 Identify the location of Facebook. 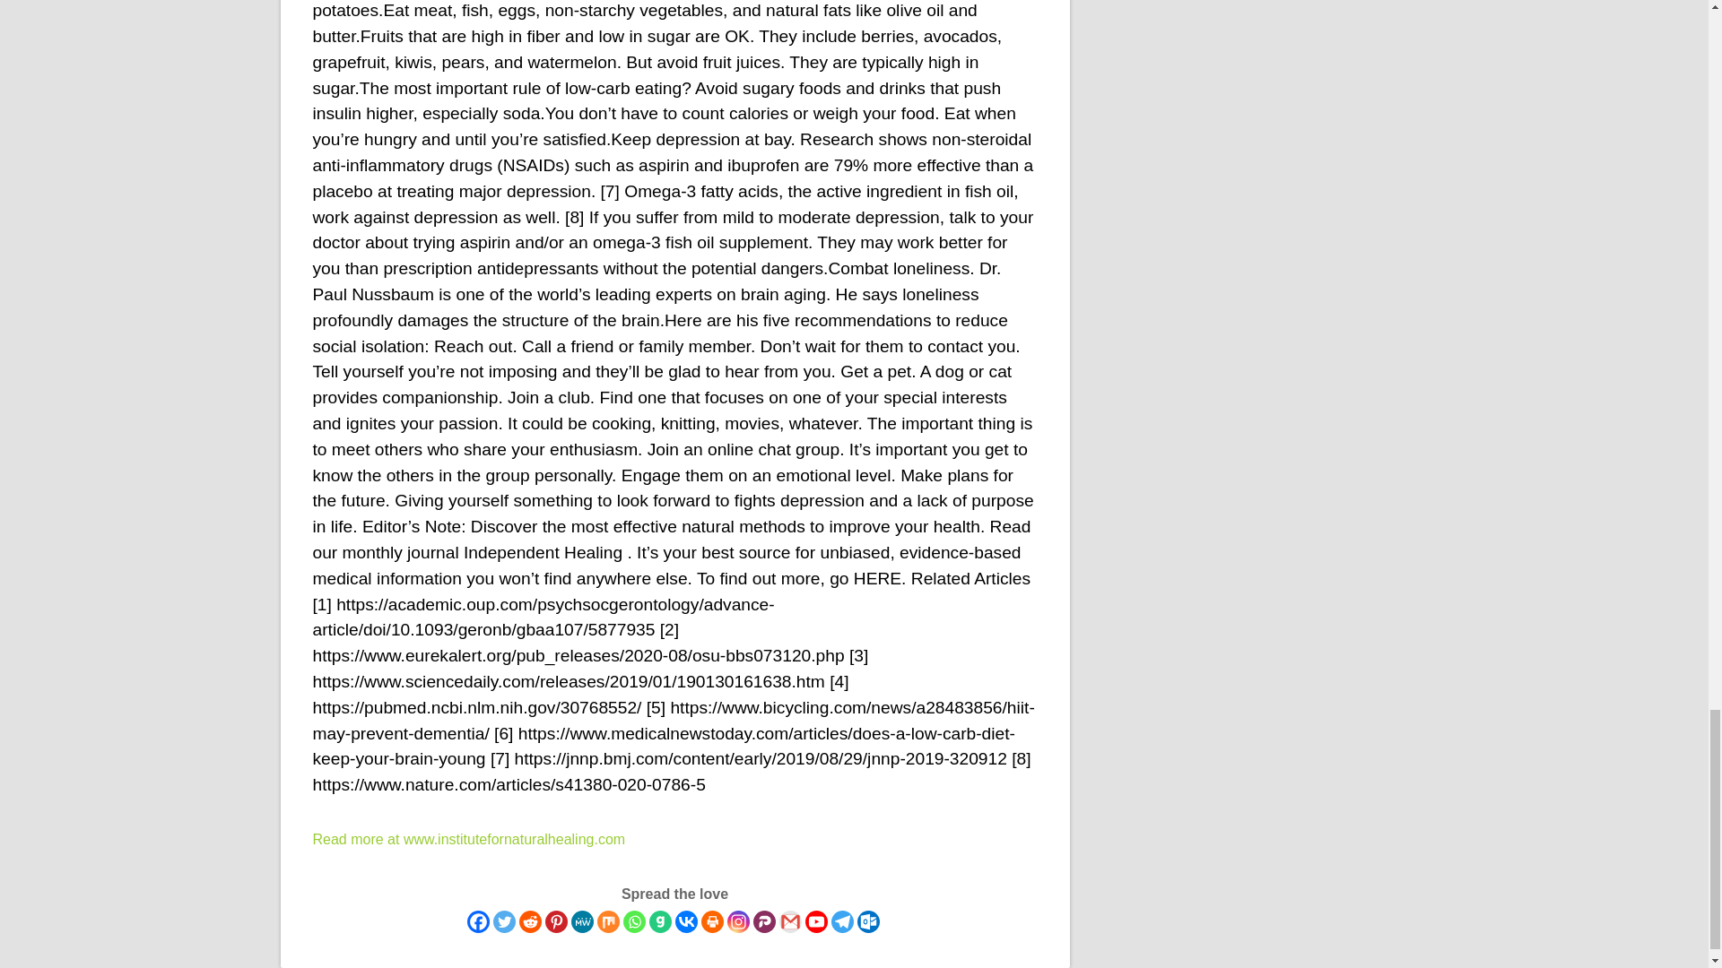
(477, 921).